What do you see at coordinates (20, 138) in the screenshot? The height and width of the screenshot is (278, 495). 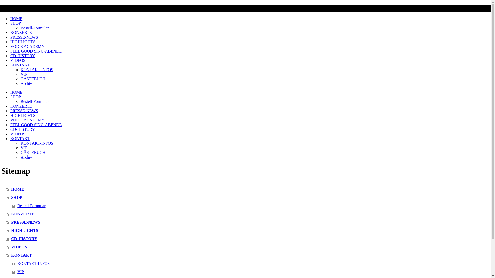 I see `KONTAKT` at bounding box center [20, 138].